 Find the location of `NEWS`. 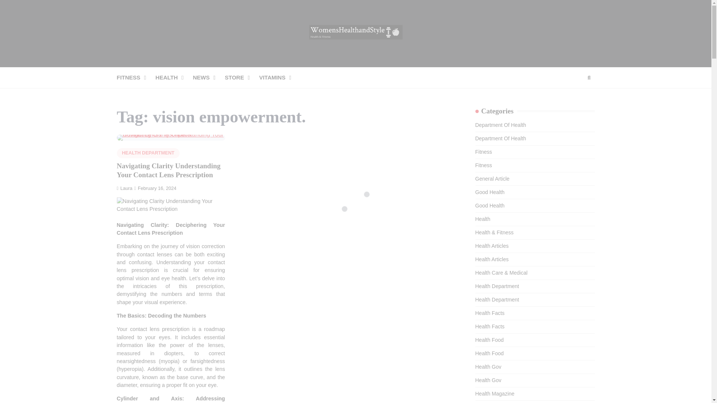

NEWS is located at coordinates (209, 78).